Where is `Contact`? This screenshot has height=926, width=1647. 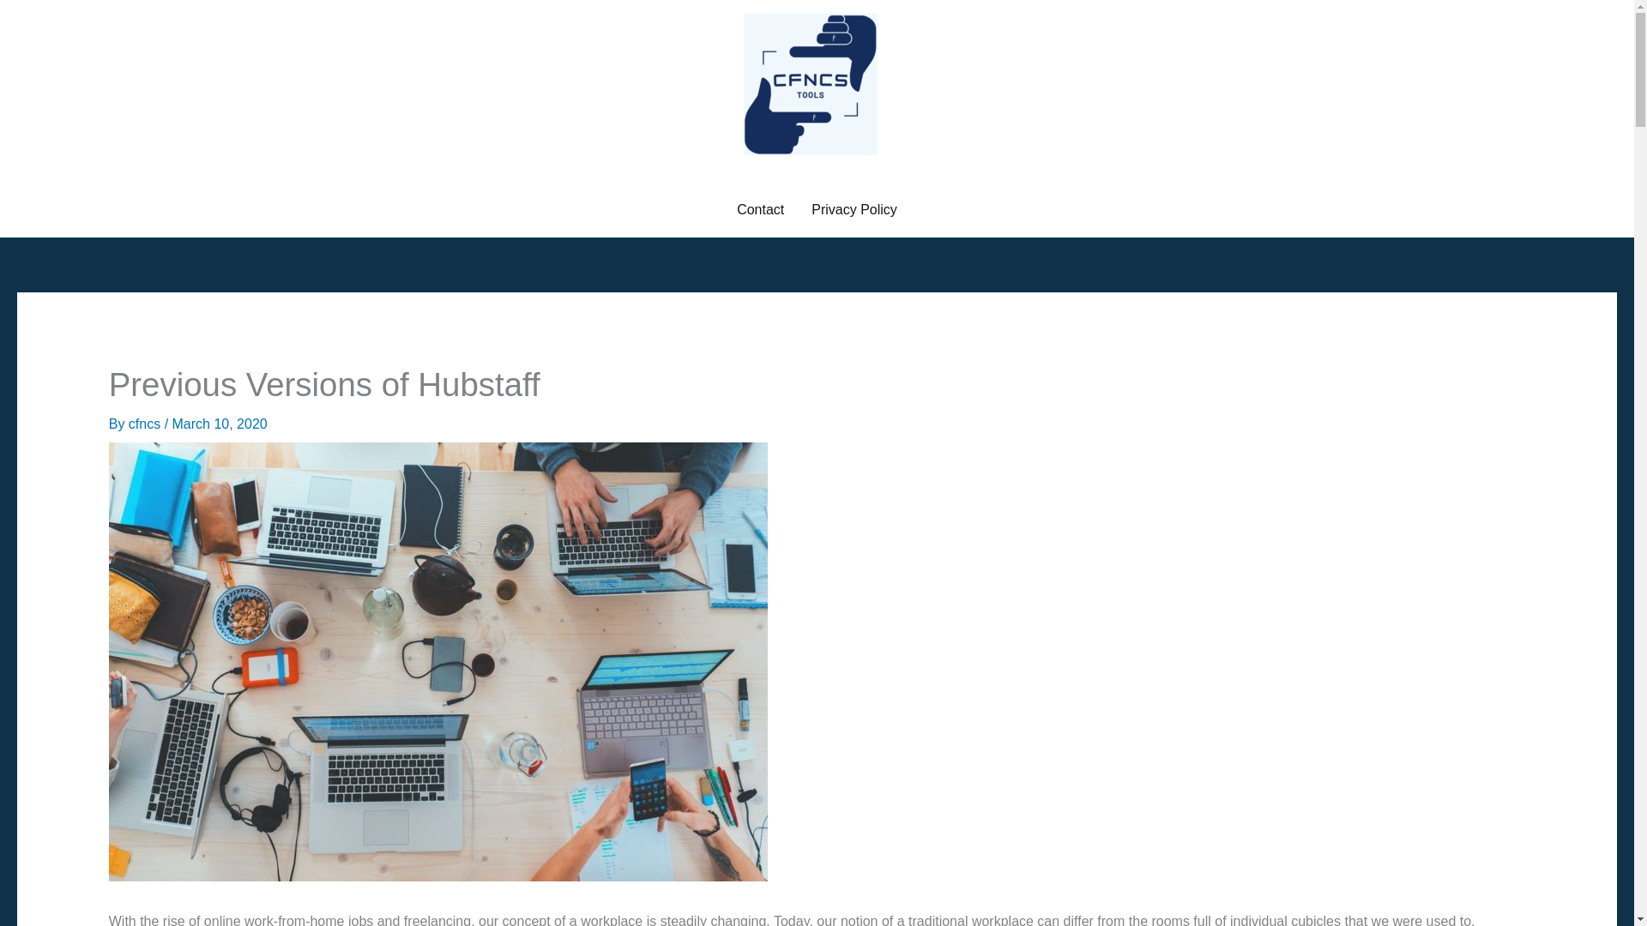
Contact is located at coordinates (760, 209).